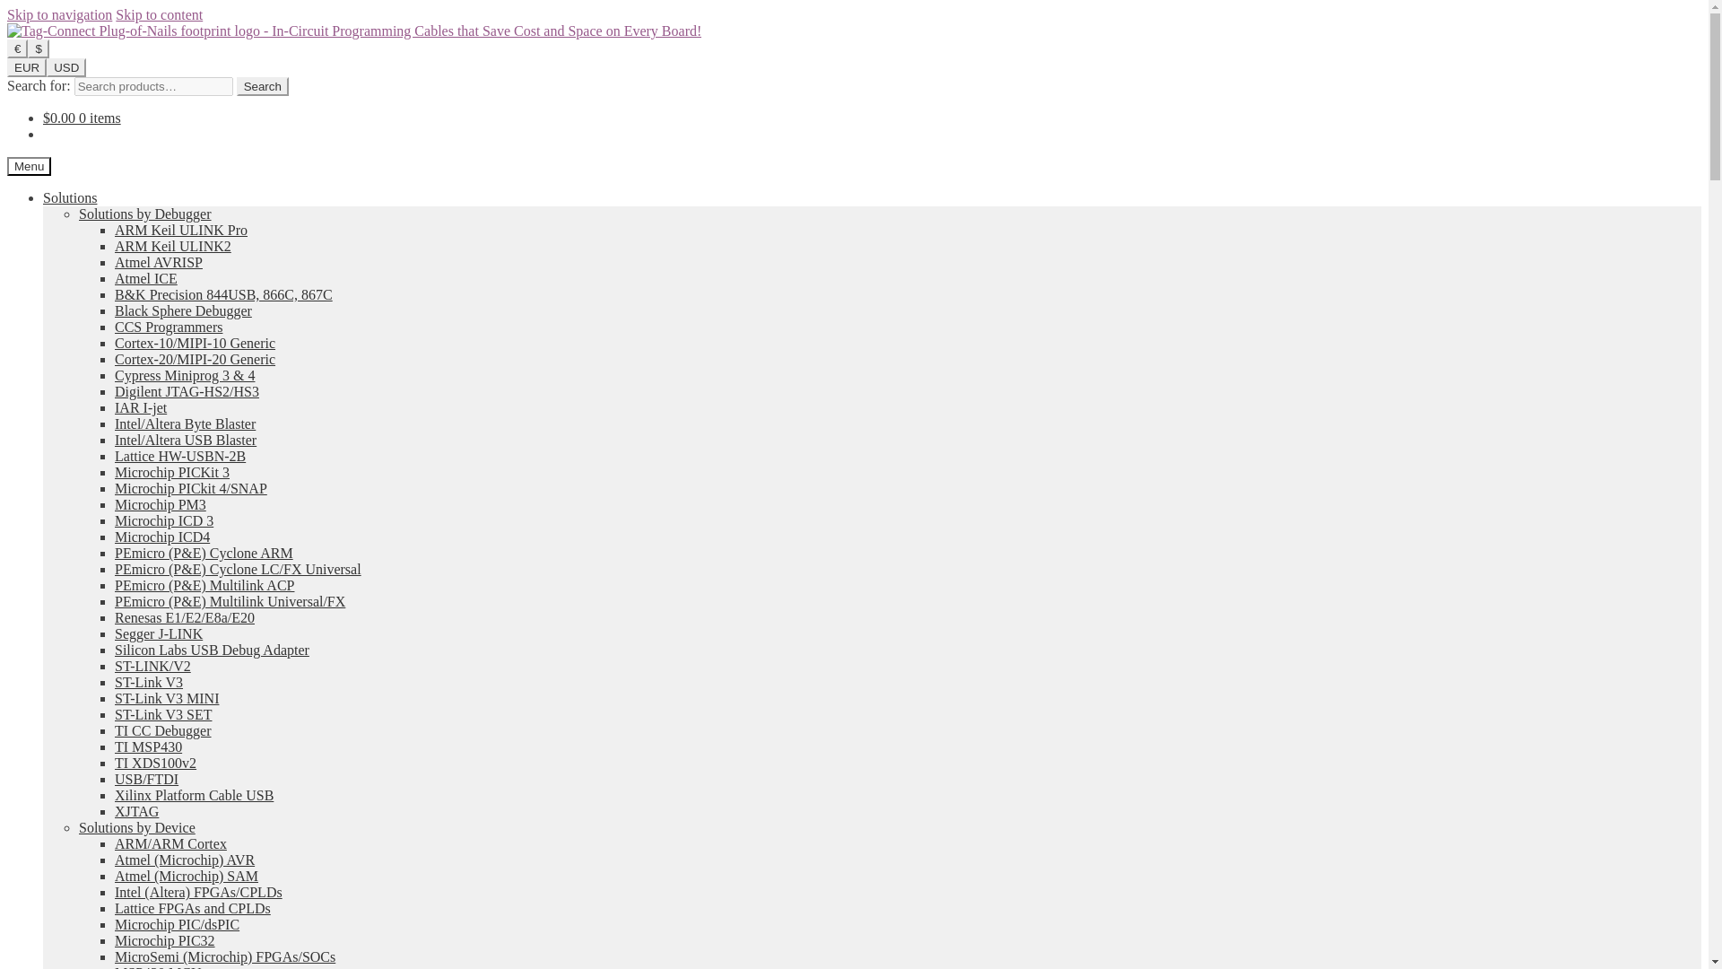 Image resolution: width=1722 pixels, height=969 pixels. What do you see at coordinates (159, 262) in the screenshot?
I see `Atmel AVRISP` at bounding box center [159, 262].